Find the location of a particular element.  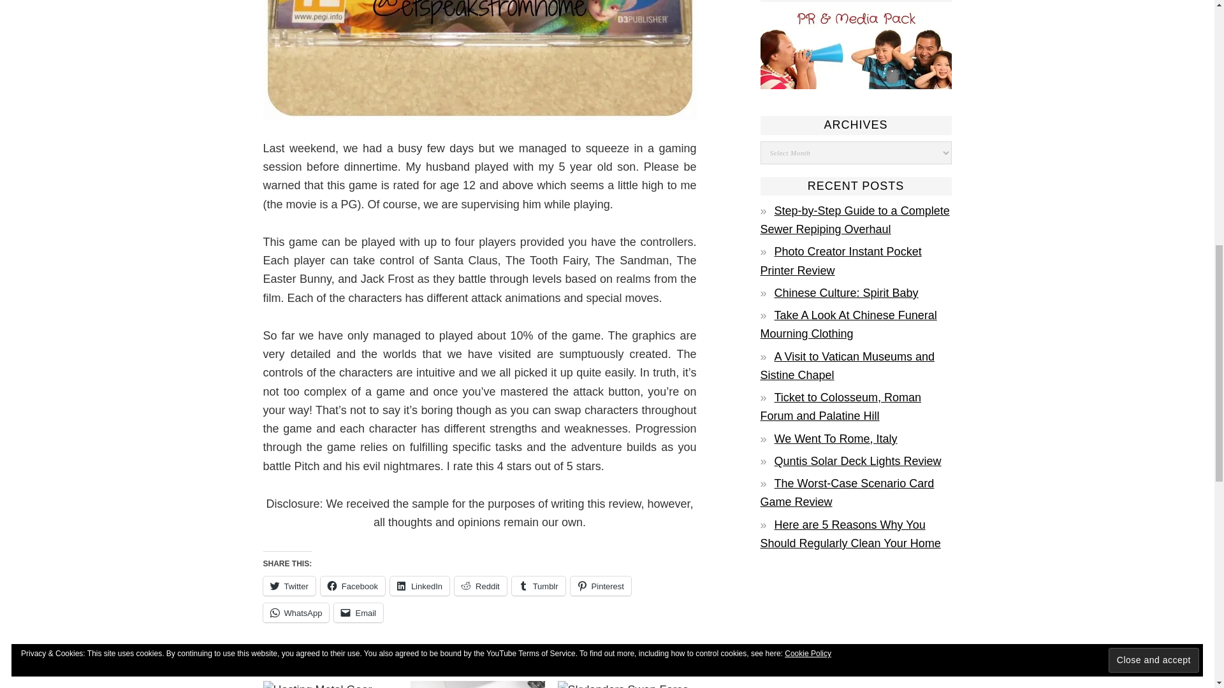

Skylanders Swap Force Review is located at coordinates (623, 684).